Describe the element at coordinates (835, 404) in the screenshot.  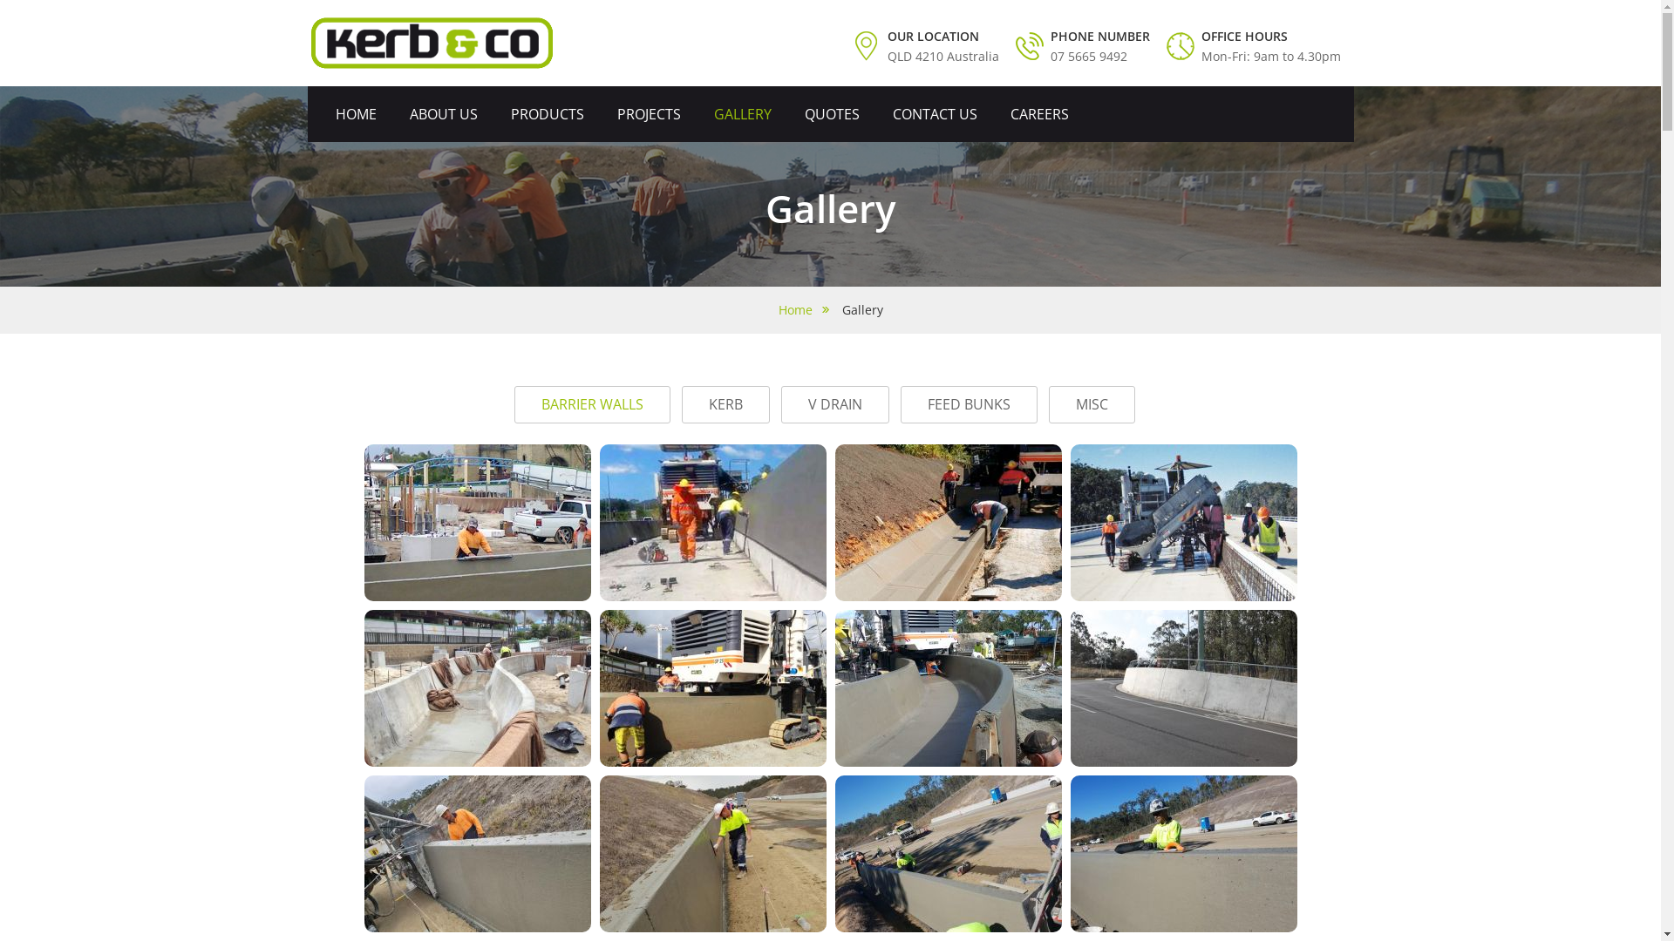
I see `V DRAIN` at that location.